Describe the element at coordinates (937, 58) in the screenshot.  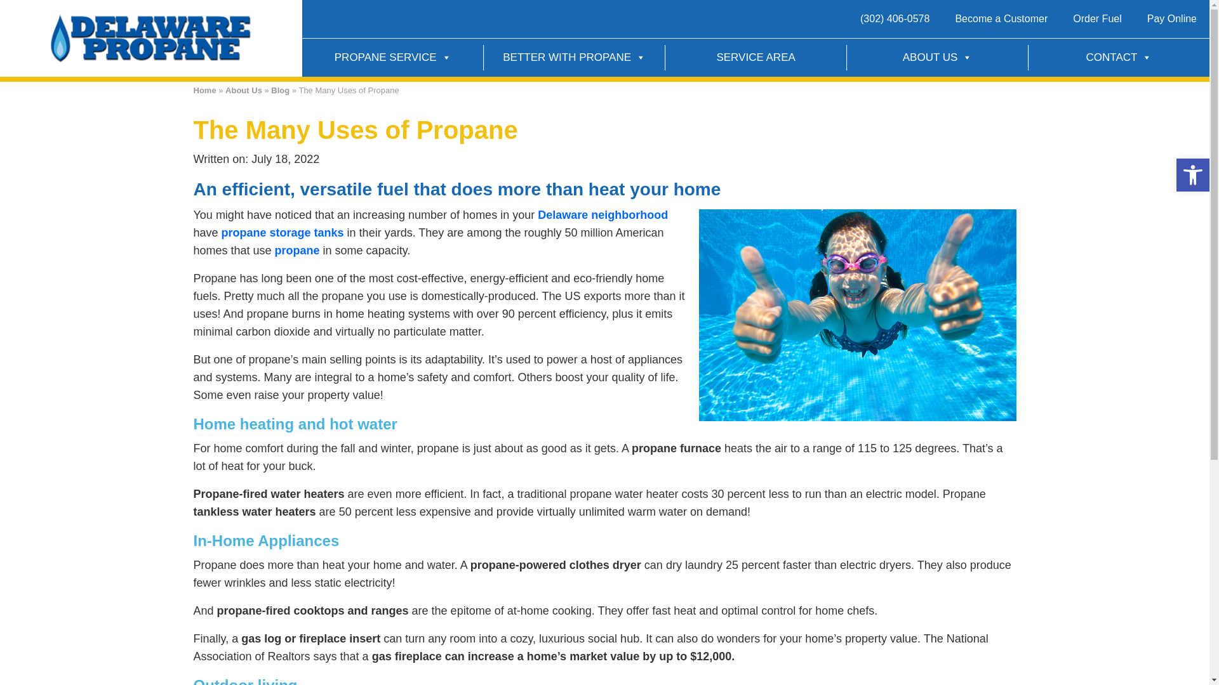
I see `ABOUT US` at that location.